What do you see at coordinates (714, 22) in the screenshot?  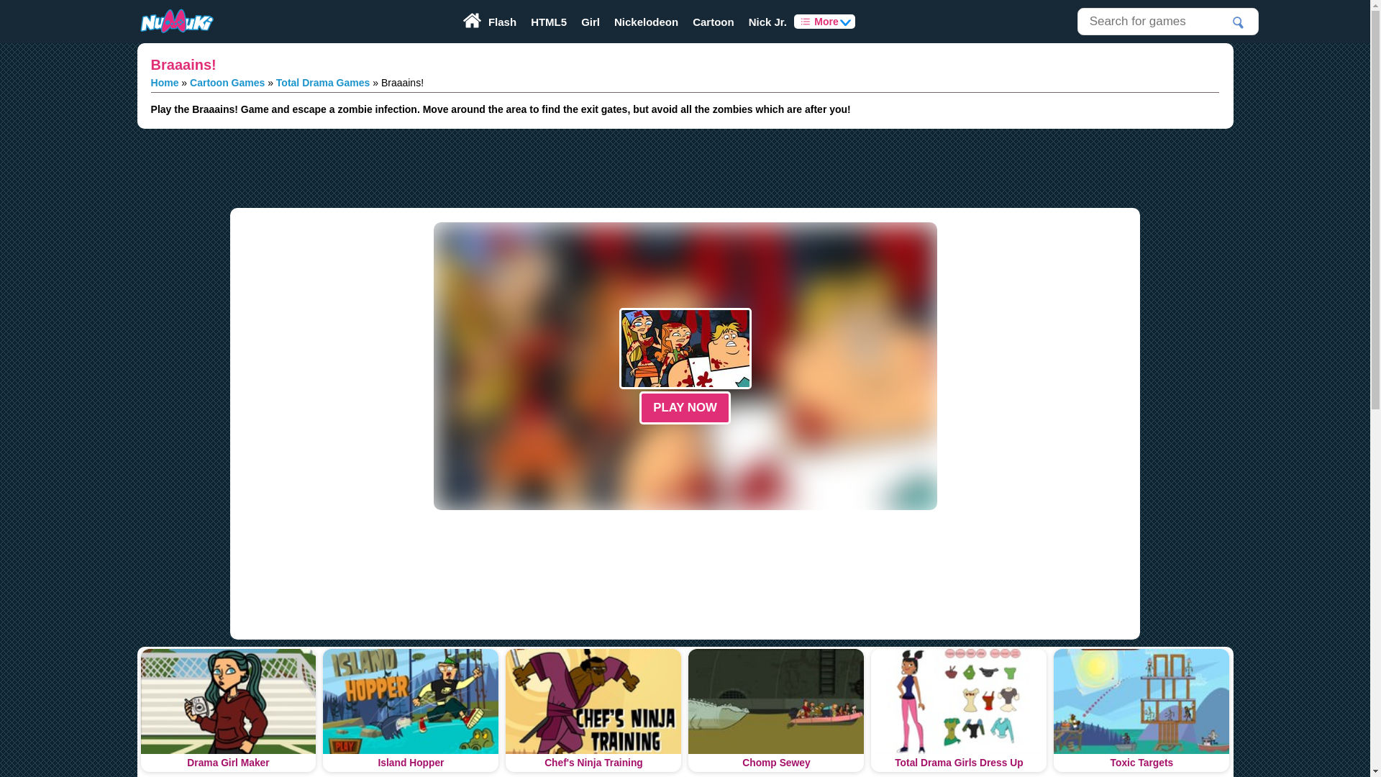 I see `Cartoon` at bounding box center [714, 22].